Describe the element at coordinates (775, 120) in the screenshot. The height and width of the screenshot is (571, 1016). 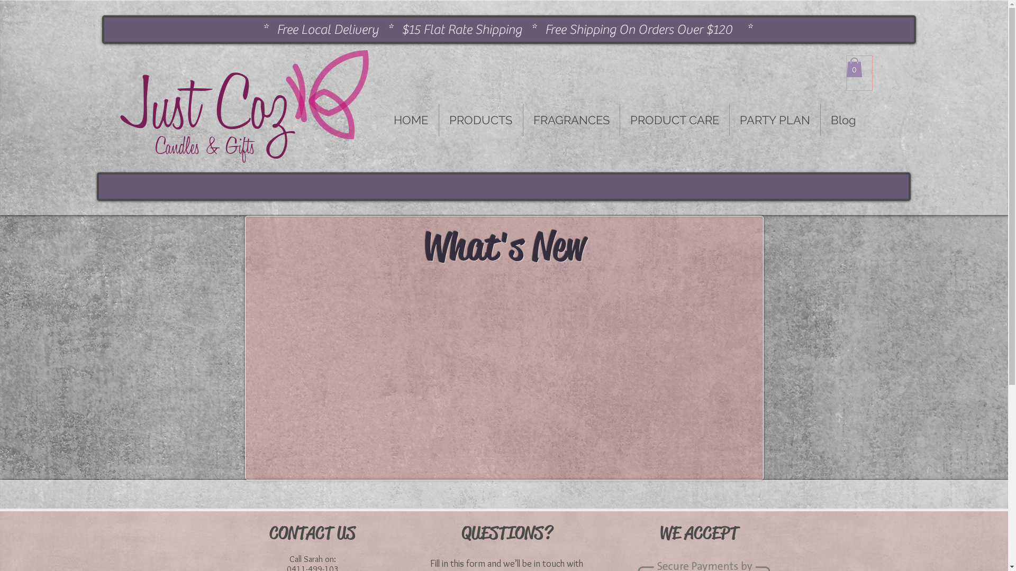
I see `PARTY PLAN` at that location.